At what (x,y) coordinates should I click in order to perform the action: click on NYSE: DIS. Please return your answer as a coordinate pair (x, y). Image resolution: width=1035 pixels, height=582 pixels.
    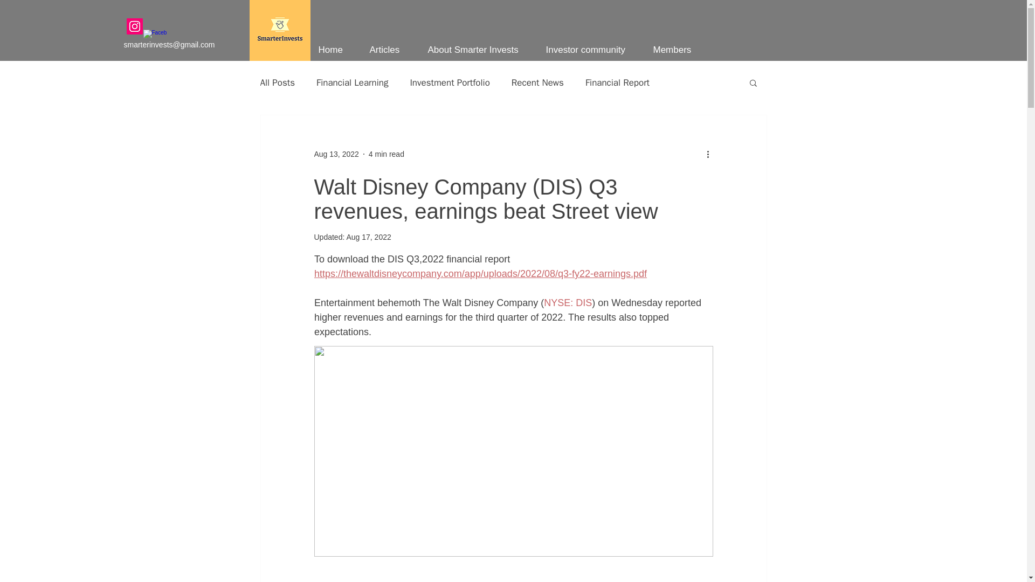
    Looking at the image, I should click on (568, 303).